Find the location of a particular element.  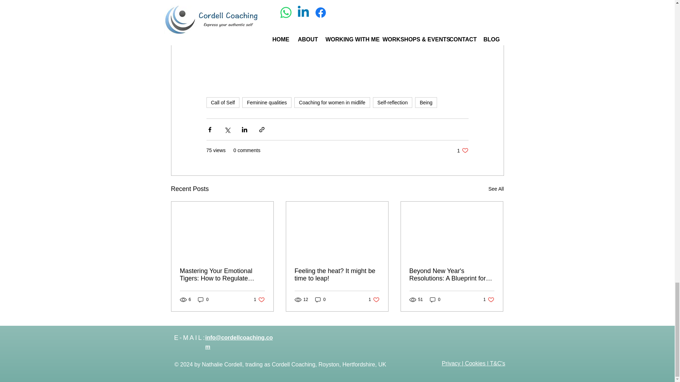

Call of Self is located at coordinates (496, 189).